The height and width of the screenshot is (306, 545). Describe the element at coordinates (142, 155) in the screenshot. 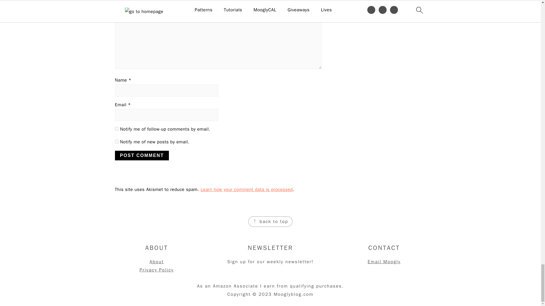

I see `Post Comment` at that location.